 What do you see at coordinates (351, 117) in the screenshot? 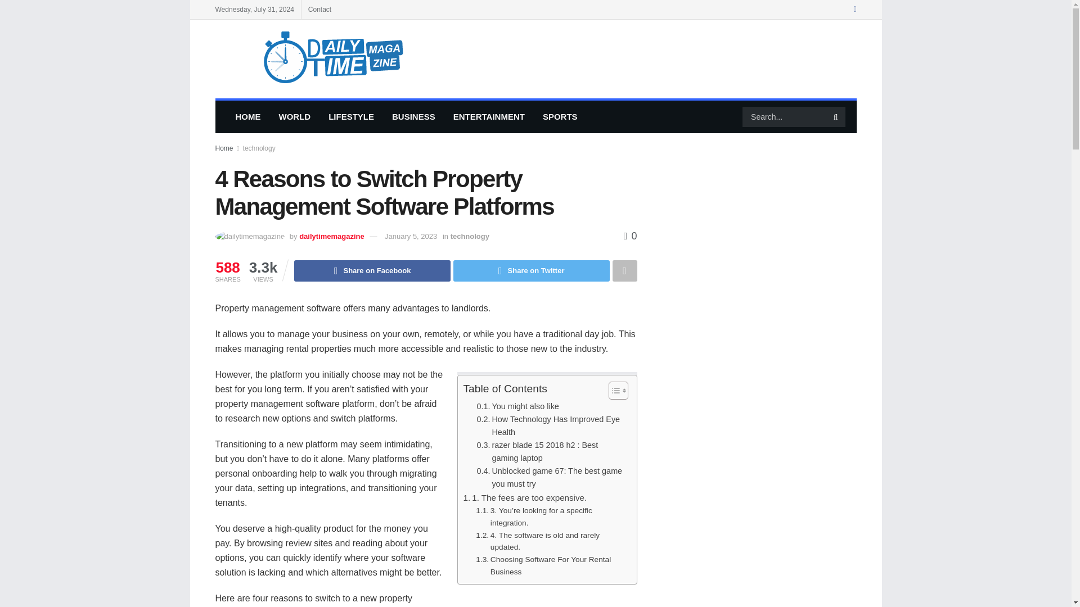
I see `LIFESTYLE` at bounding box center [351, 117].